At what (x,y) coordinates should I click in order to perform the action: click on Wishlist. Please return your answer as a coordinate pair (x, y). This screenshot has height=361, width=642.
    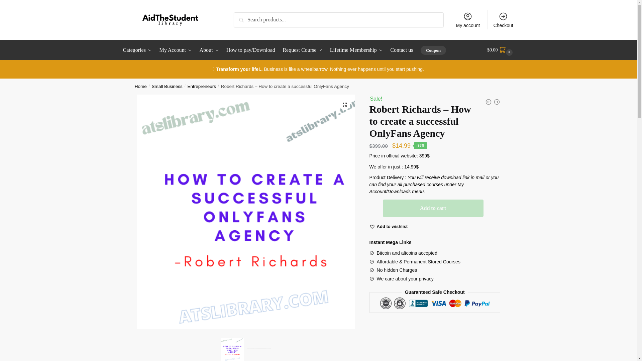
    Looking at the image, I should click on (392, 227).